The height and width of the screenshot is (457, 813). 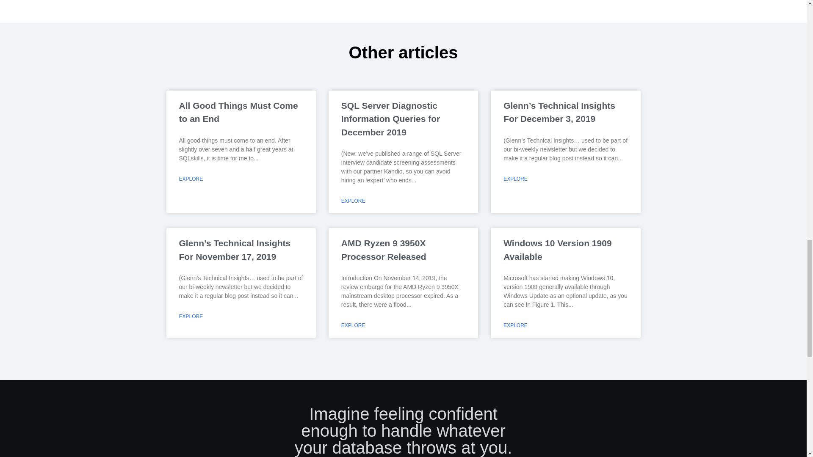 What do you see at coordinates (390, 118) in the screenshot?
I see `SQL Server Diagnostic Information Queries for December 2019` at bounding box center [390, 118].